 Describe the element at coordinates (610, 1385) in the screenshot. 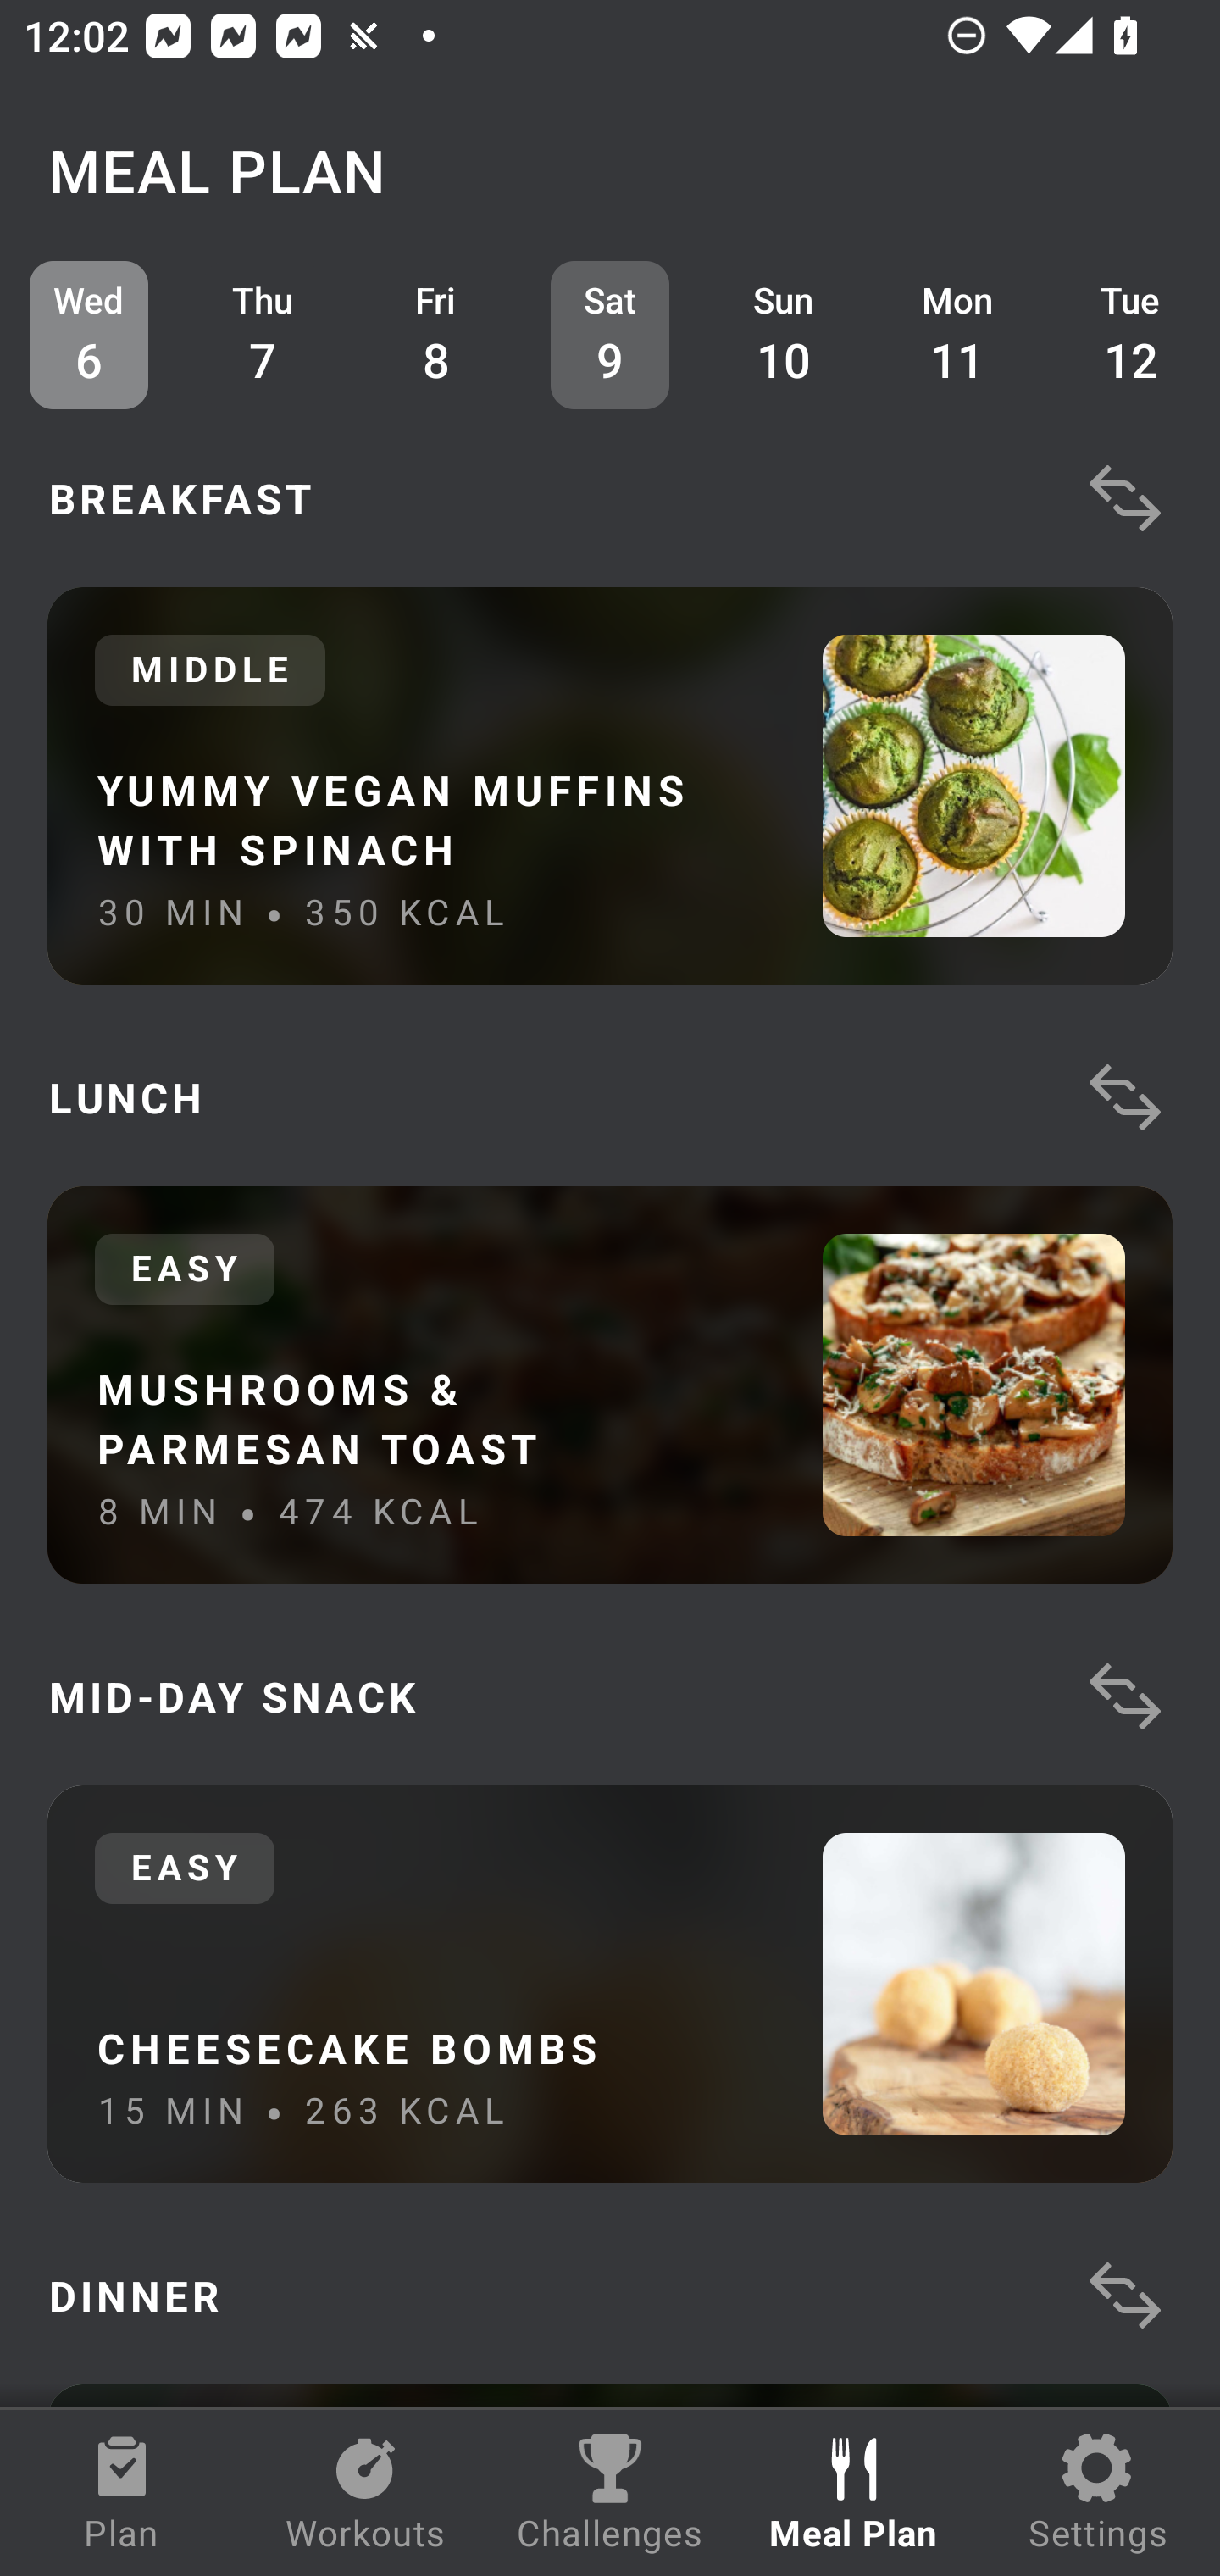

I see `EASY MUSHROOMS & PARMESAN TOAST 8 MIN • 474 KCAL` at that location.